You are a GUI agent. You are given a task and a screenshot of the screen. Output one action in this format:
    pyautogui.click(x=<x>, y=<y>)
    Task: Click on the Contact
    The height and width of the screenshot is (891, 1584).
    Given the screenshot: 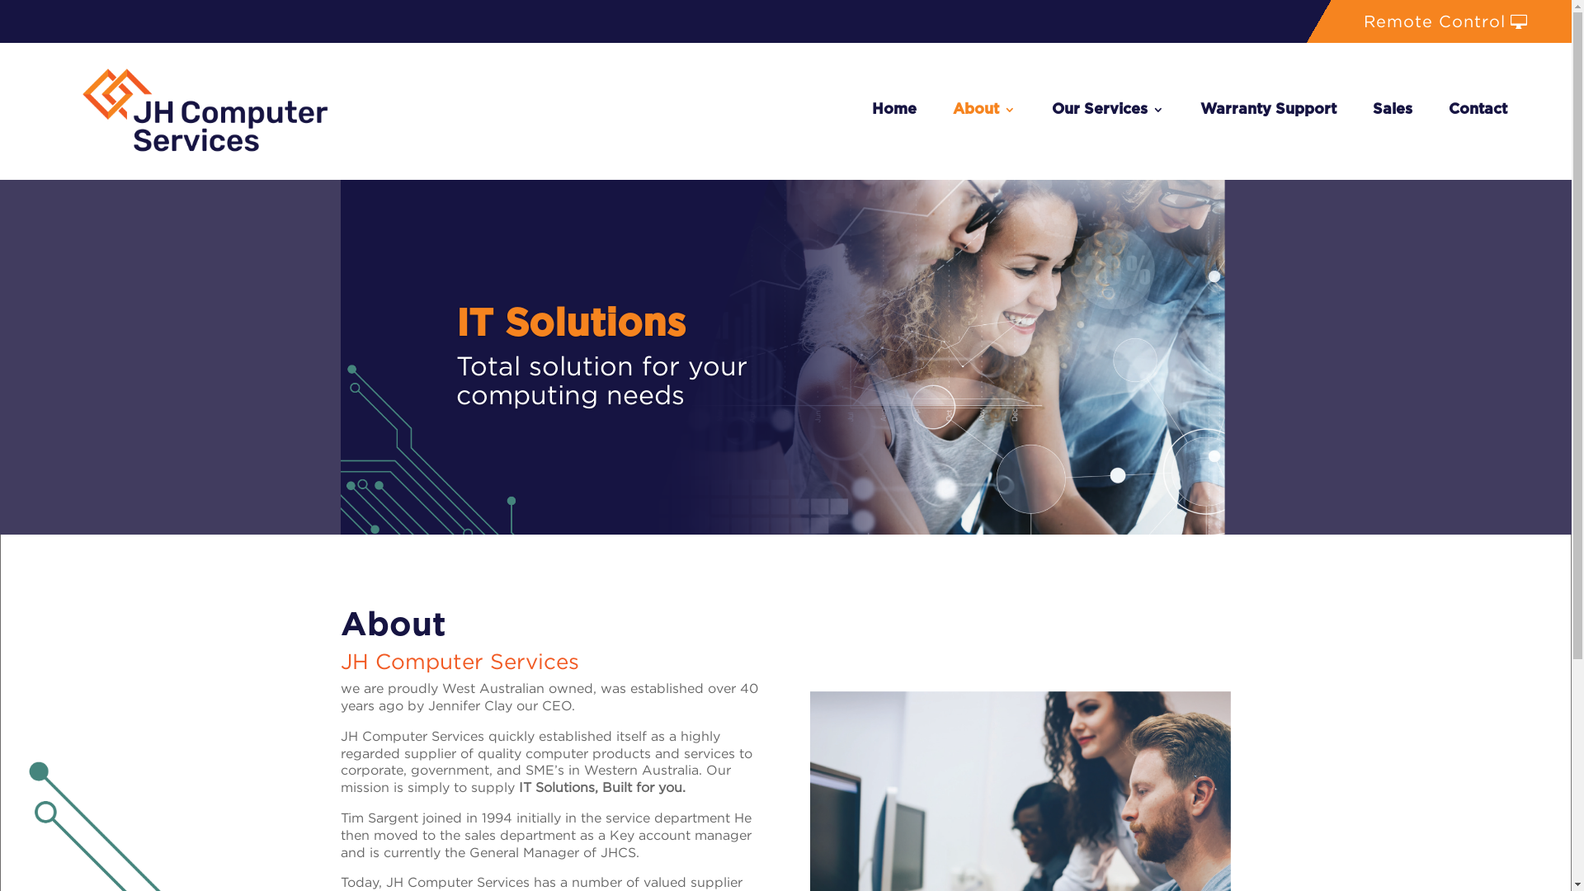 What is the action you would take?
    pyautogui.click(x=1478, y=111)
    